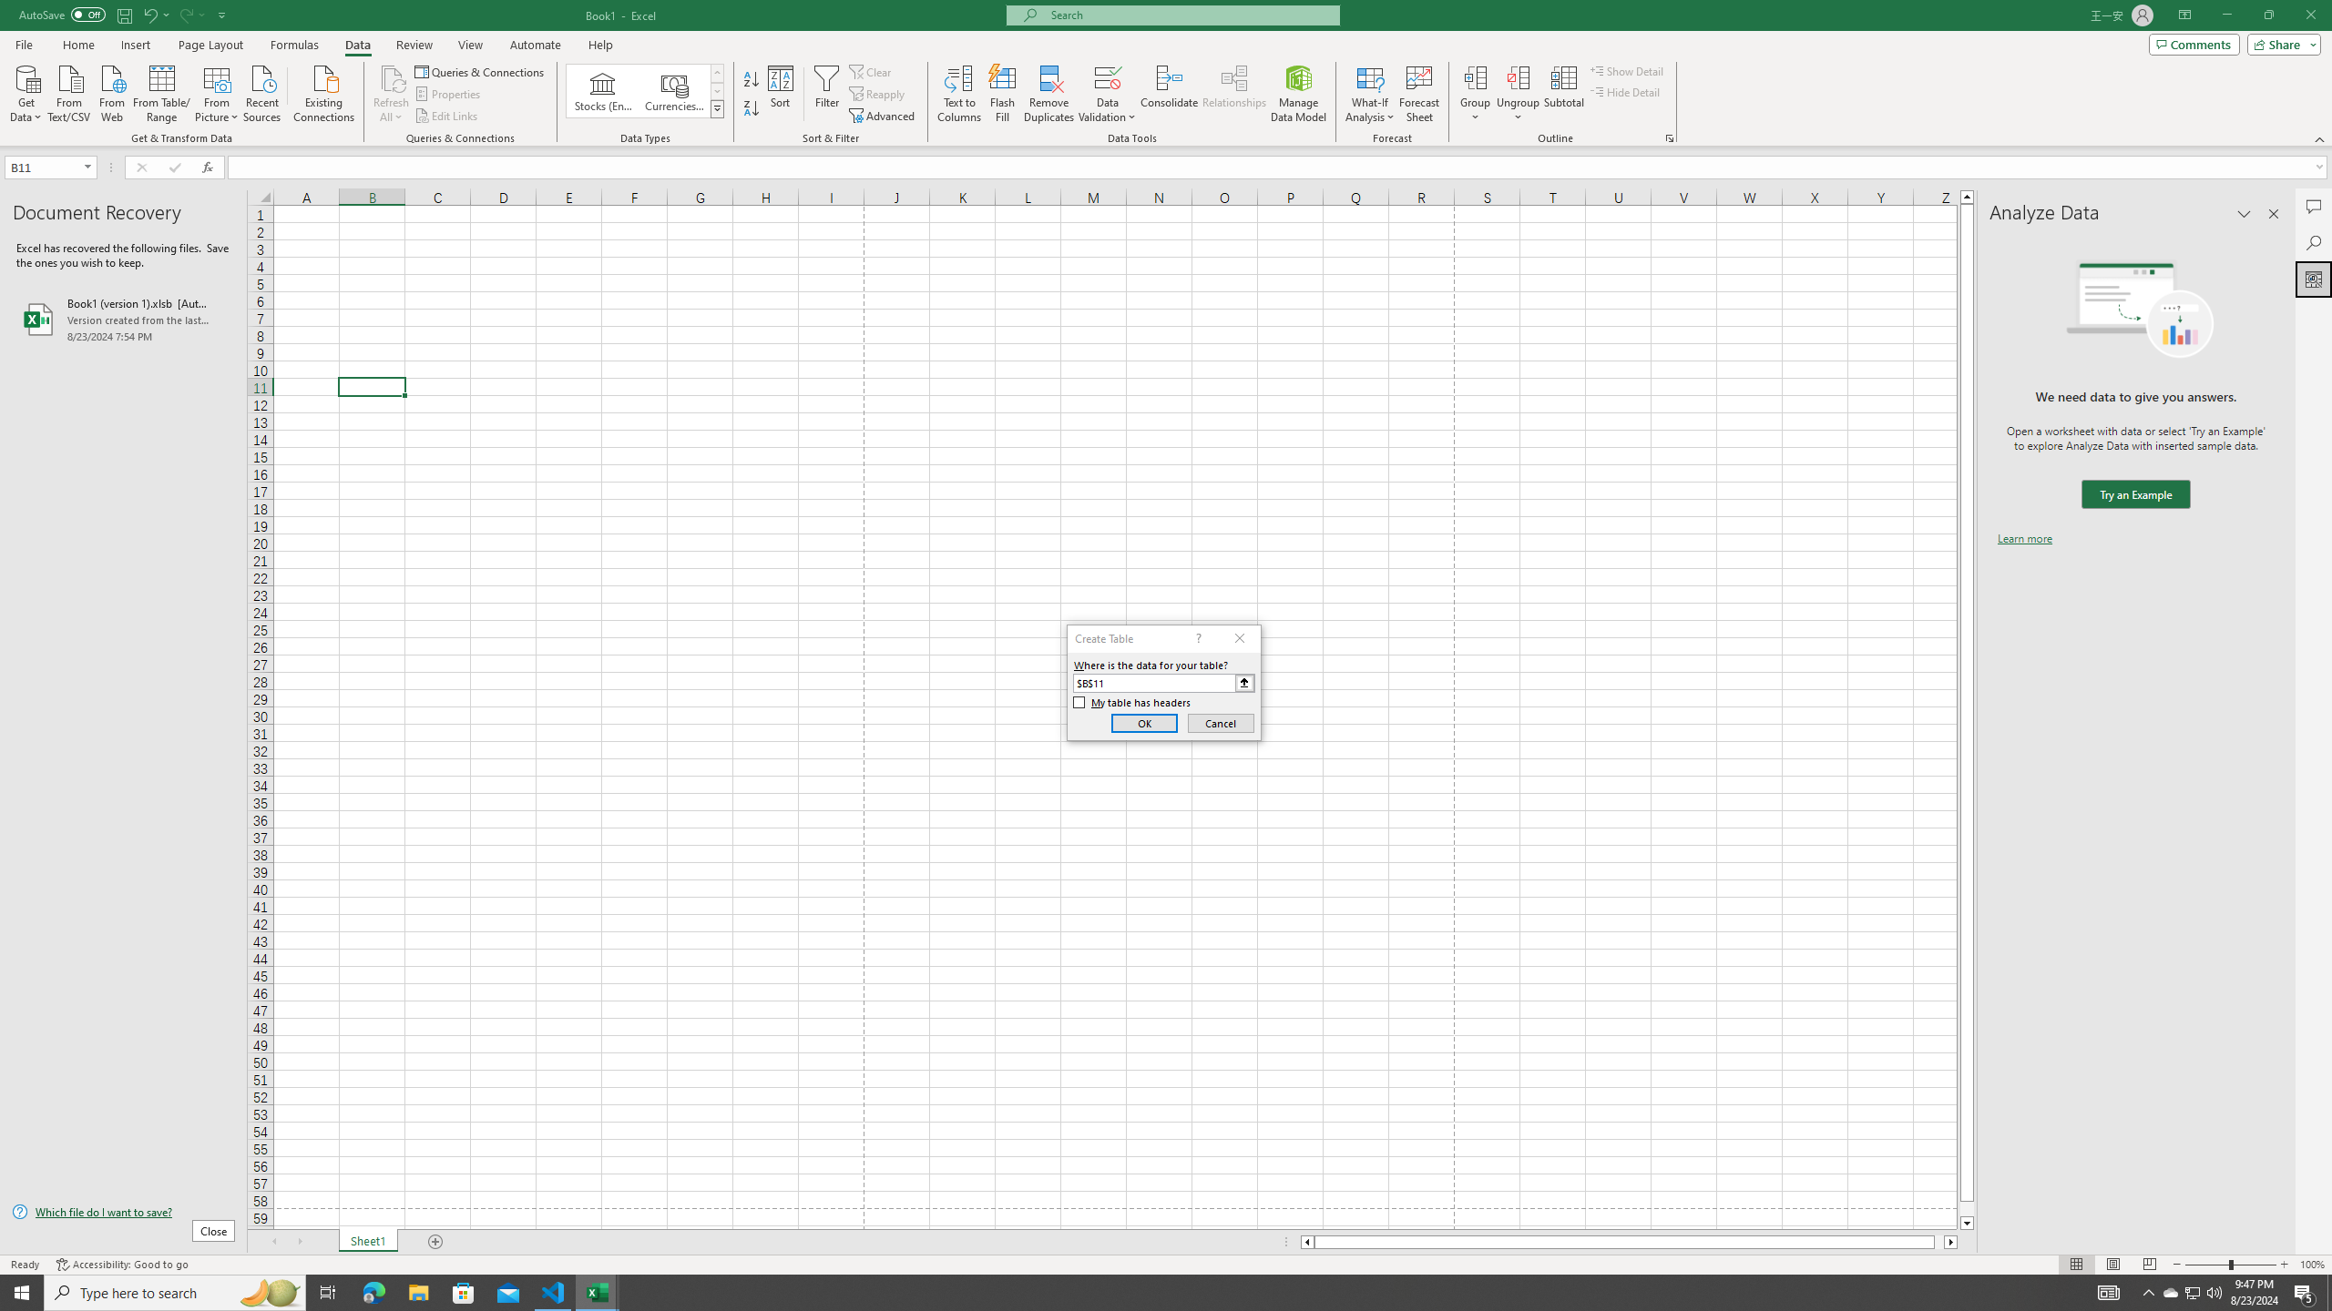  Describe the element at coordinates (645, 91) in the screenshot. I see `AutomationID: ConvertToLinkedEntity` at that location.